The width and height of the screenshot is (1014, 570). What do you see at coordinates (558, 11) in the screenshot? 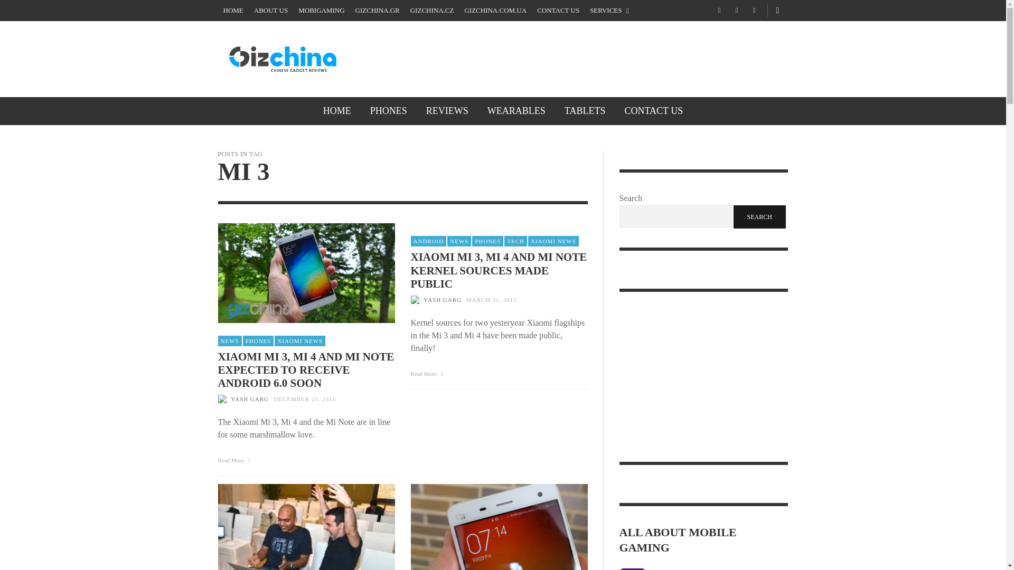
I see `CONTACT US` at bounding box center [558, 11].